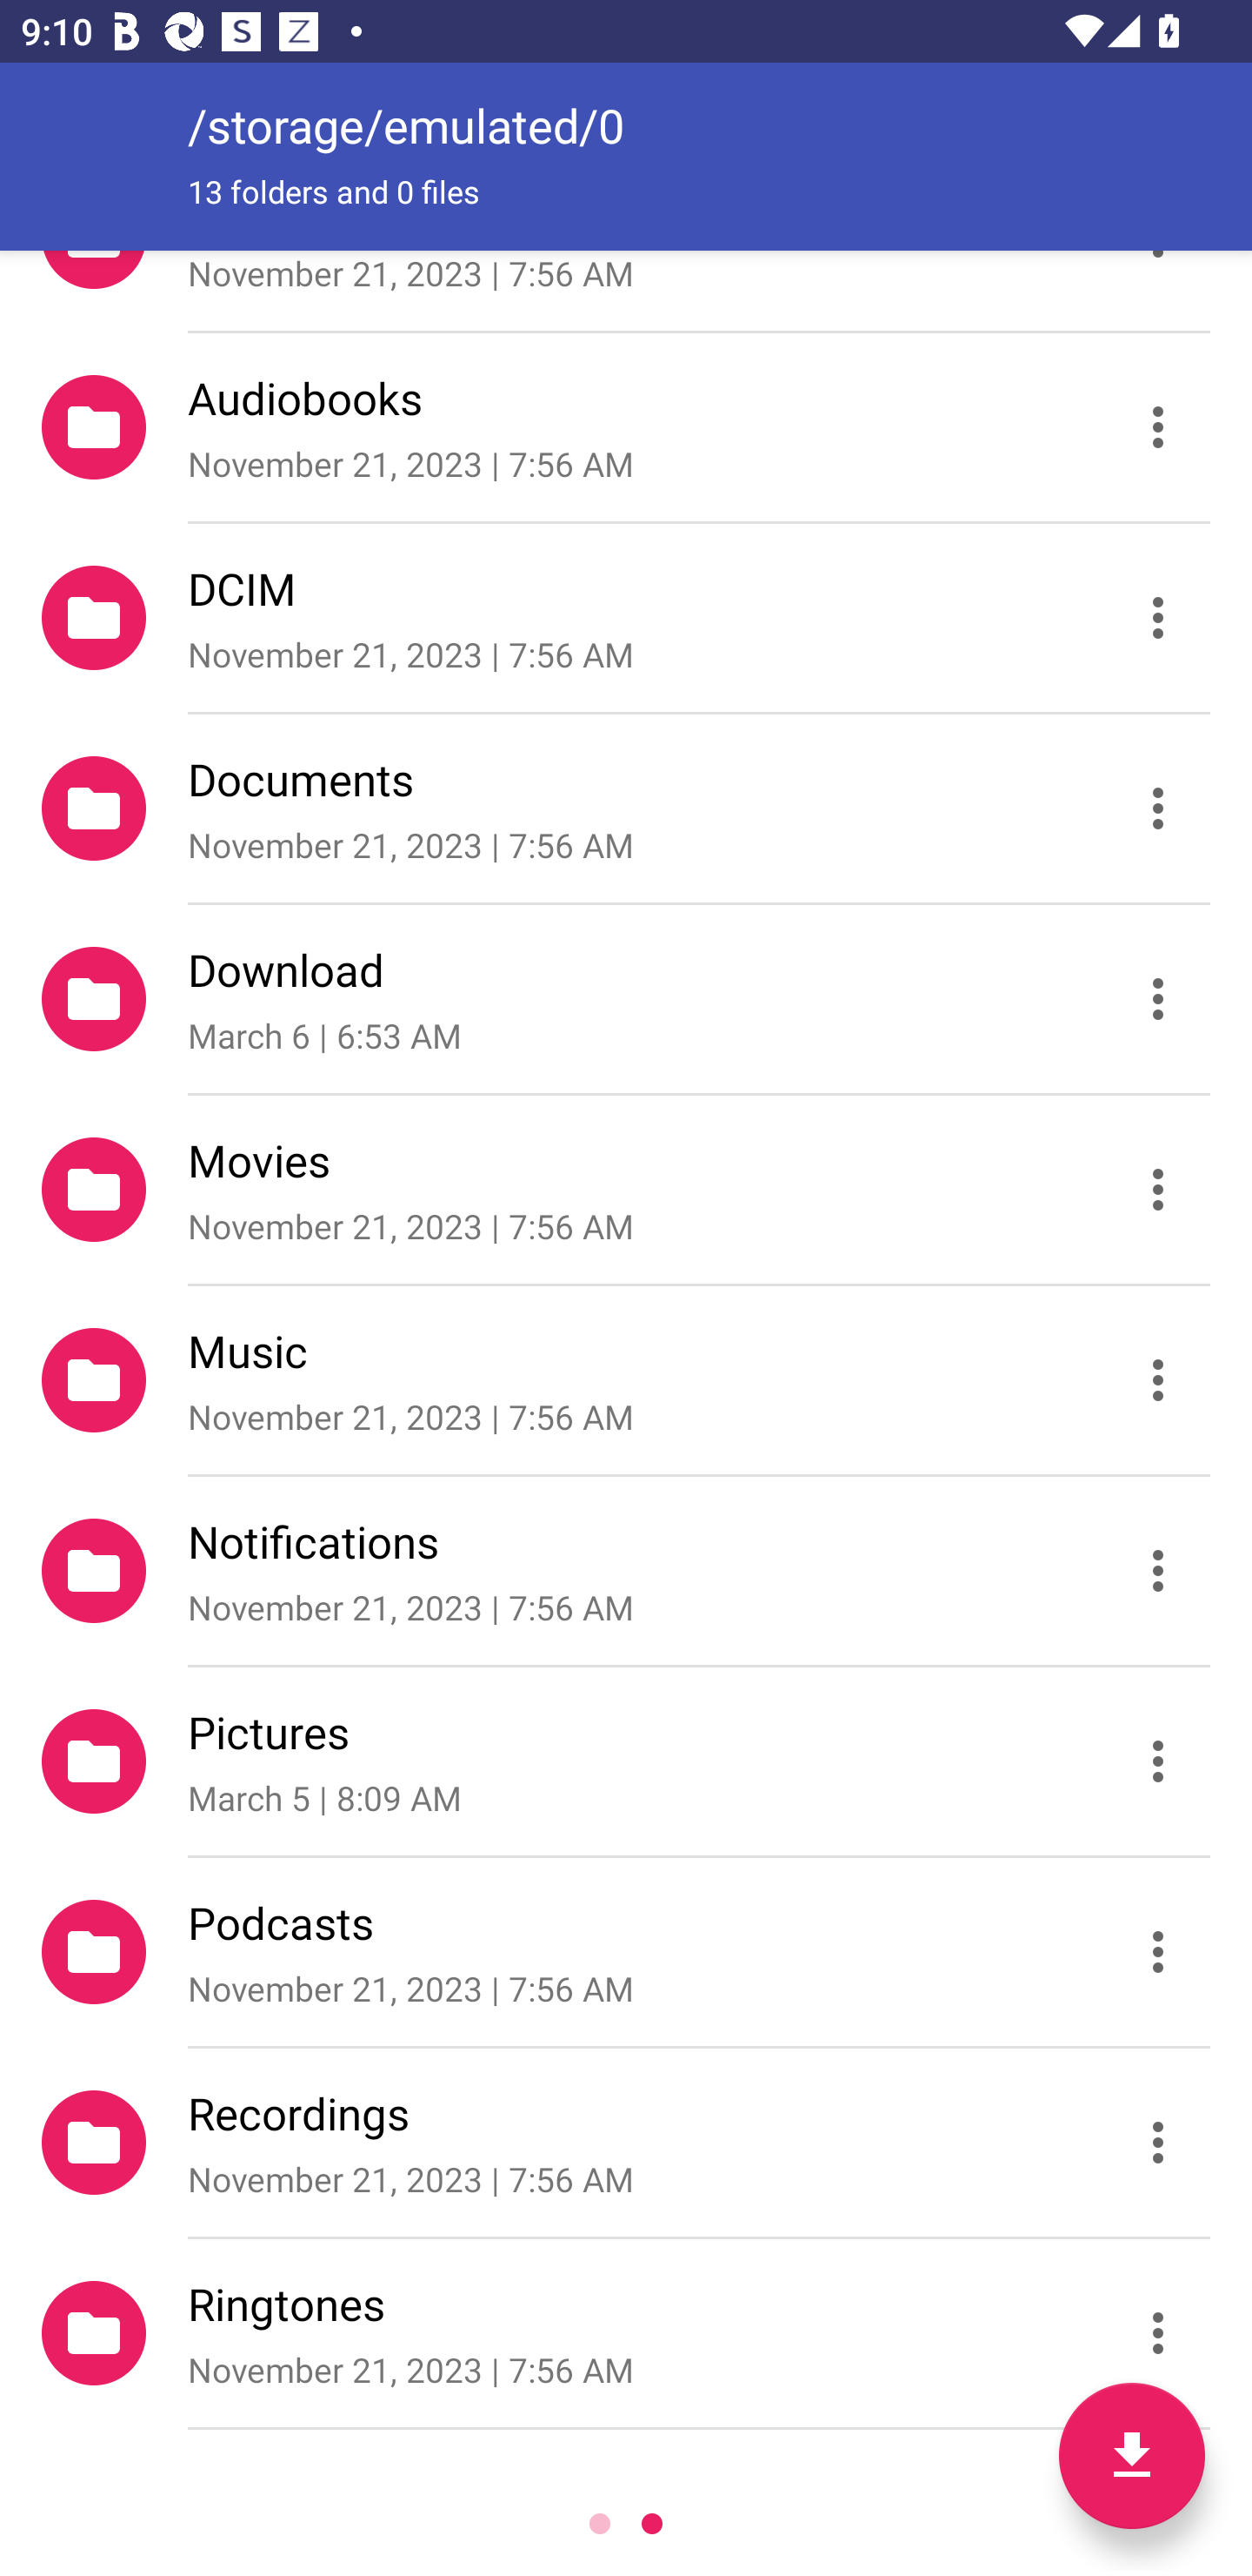 The width and height of the screenshot is (1252, 2576). Describe the element at coordinates (626, 1379) in the screenshot. I see `Music November 21, 2023 | 7:56 AM` at that location.